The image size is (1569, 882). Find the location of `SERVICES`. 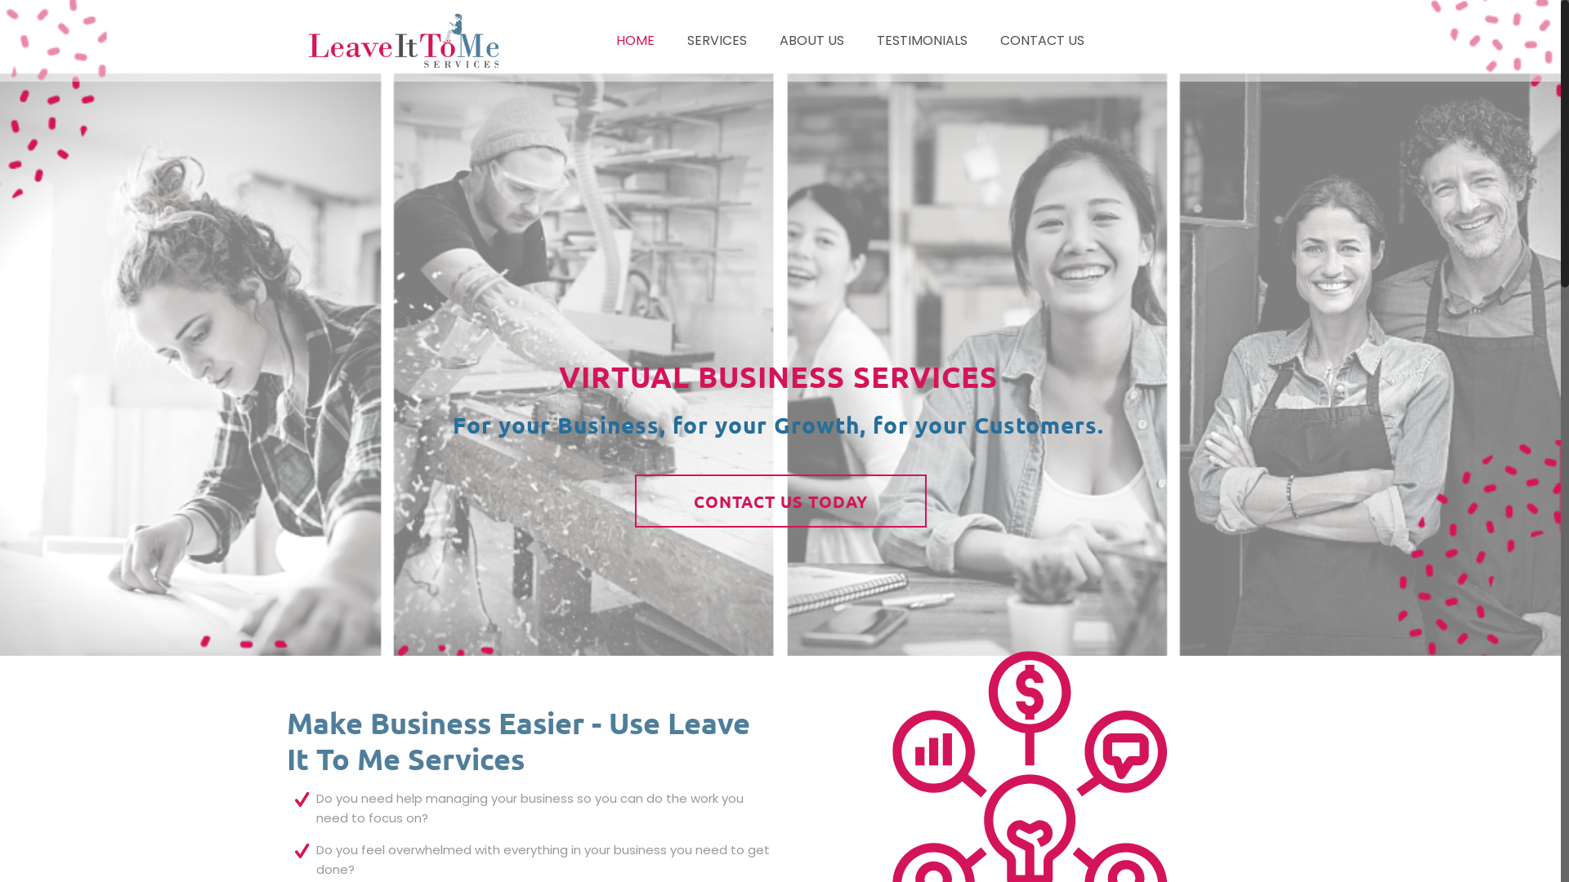

SERVICES is located at coordinates (717, 41).